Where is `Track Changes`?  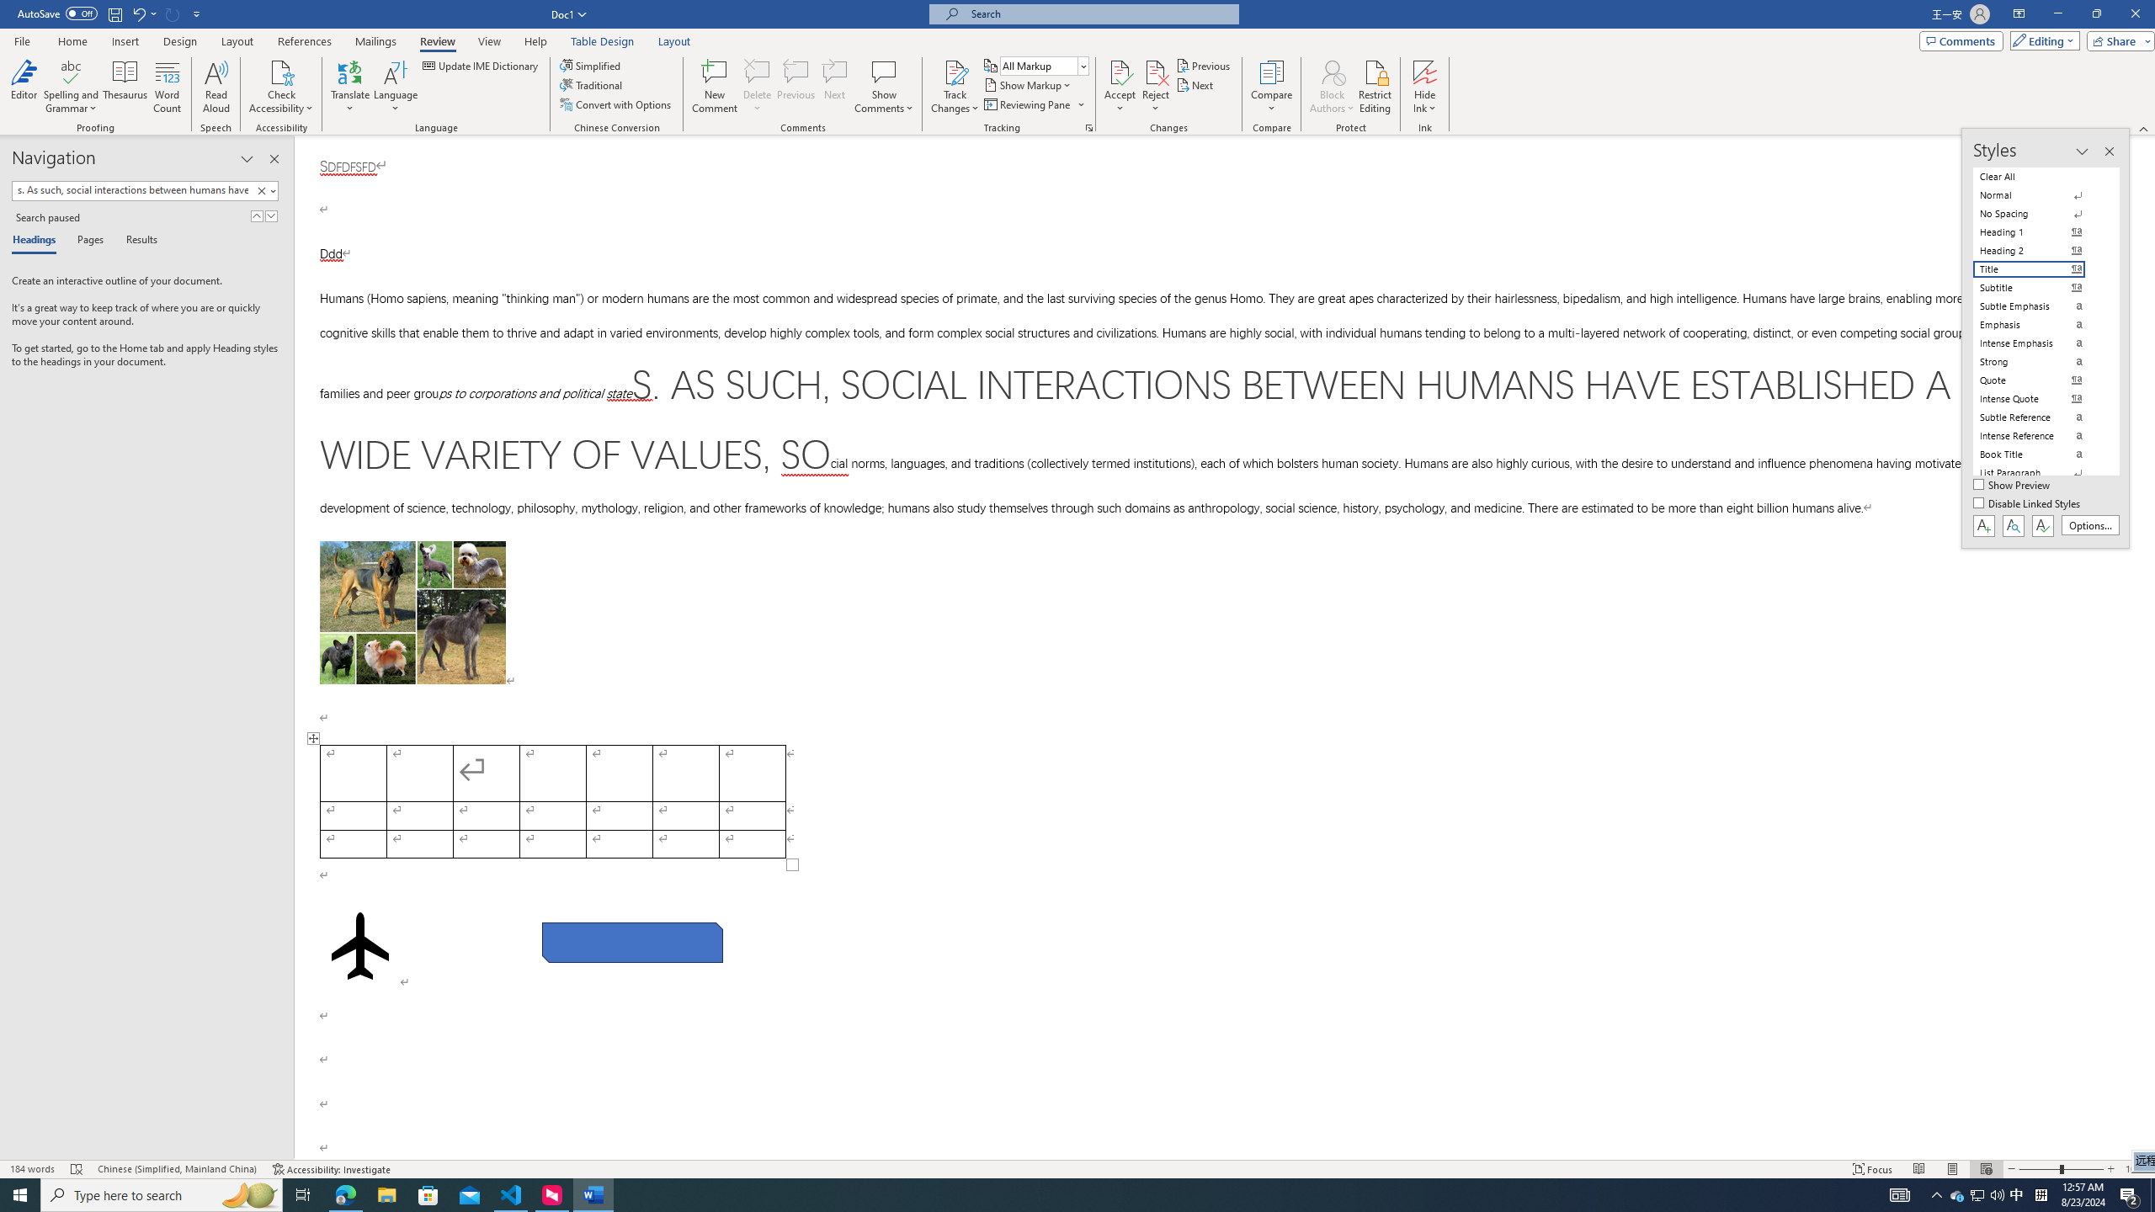
Track Changes is located at coordinates (955, 87).